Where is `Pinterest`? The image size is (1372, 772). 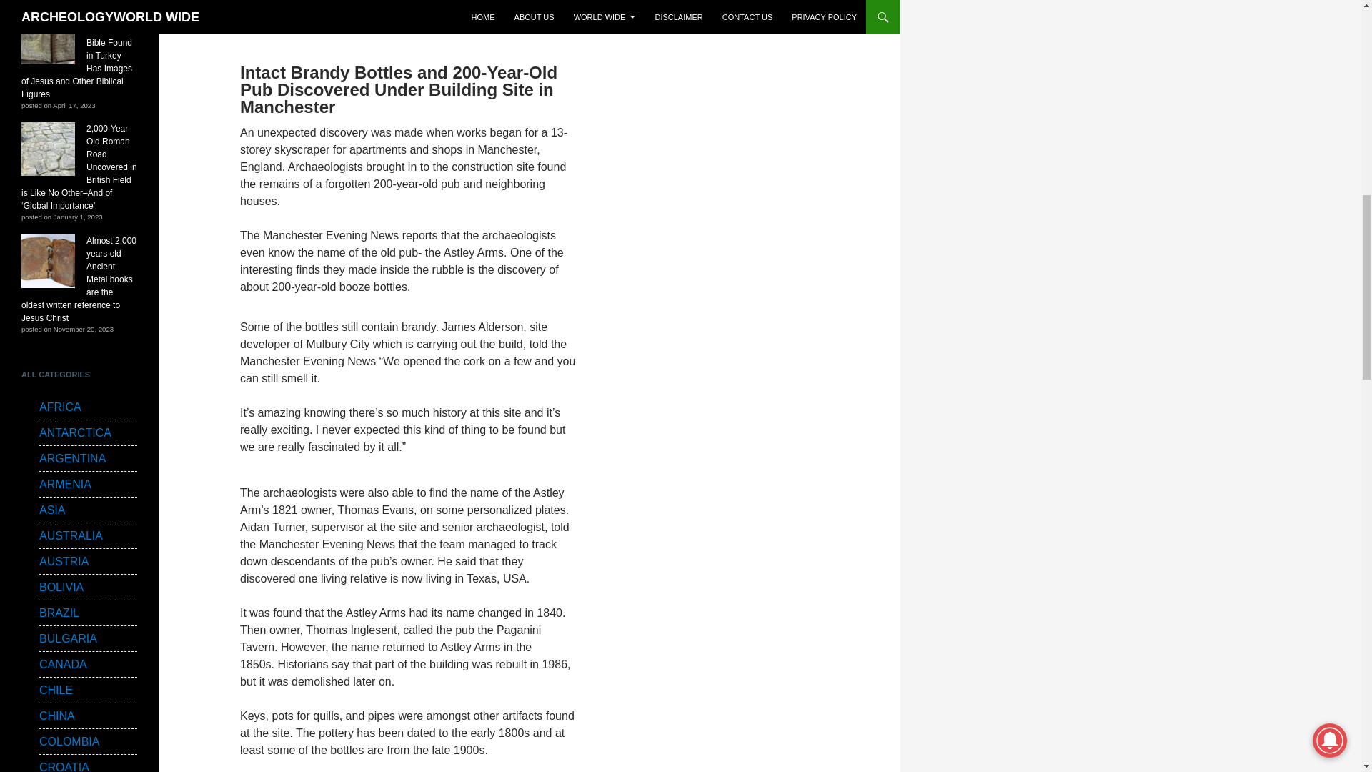 Pinterest is located at coordinates (365, 10).